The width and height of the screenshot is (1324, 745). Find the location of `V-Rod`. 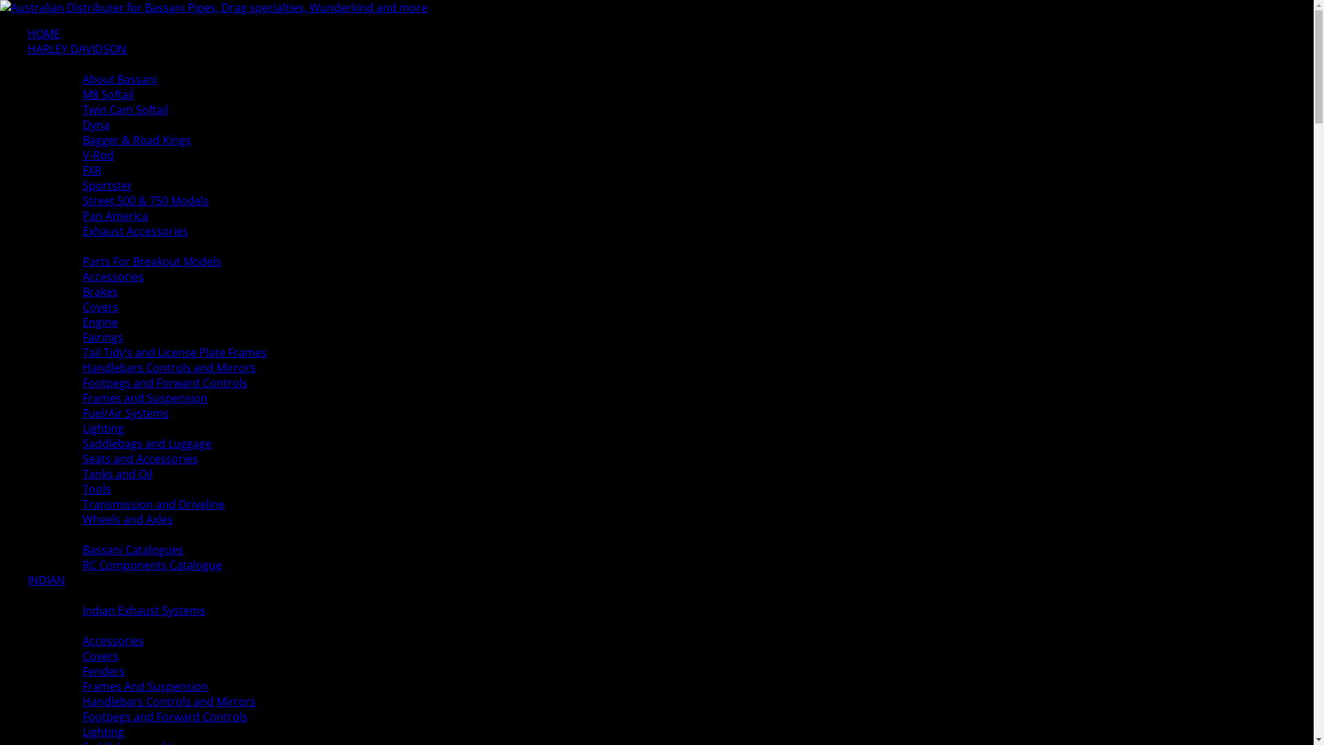

V-Rod is located at coordinates (98, 155).